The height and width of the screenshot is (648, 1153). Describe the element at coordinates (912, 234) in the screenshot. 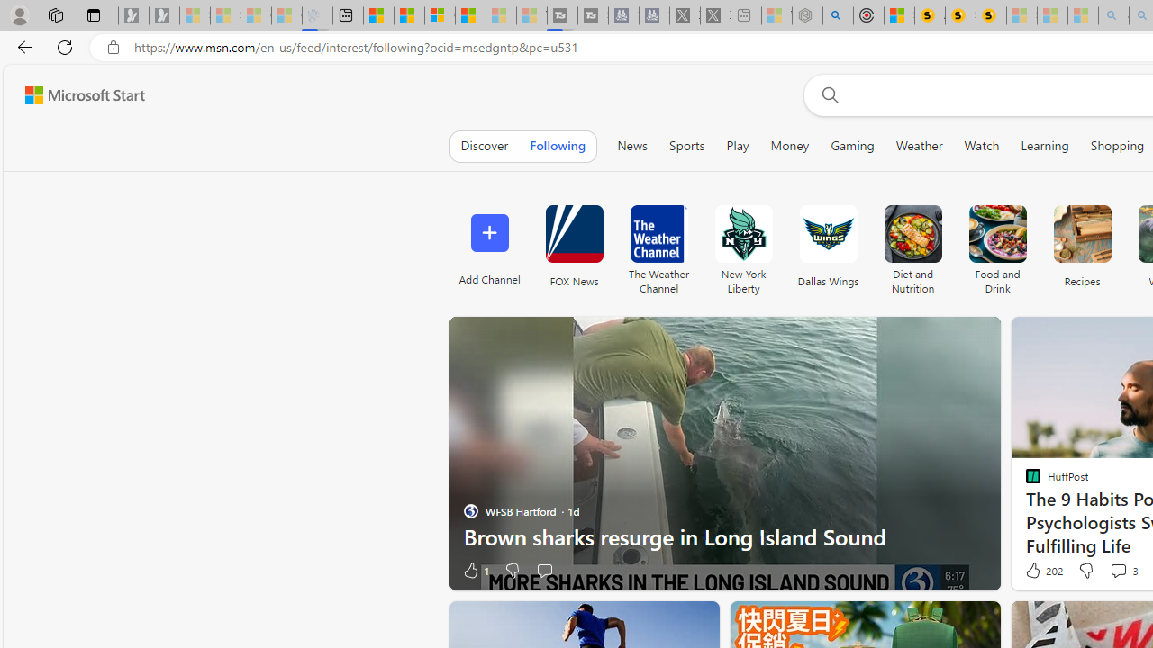

I see `Diet and Nutrition` at that location.